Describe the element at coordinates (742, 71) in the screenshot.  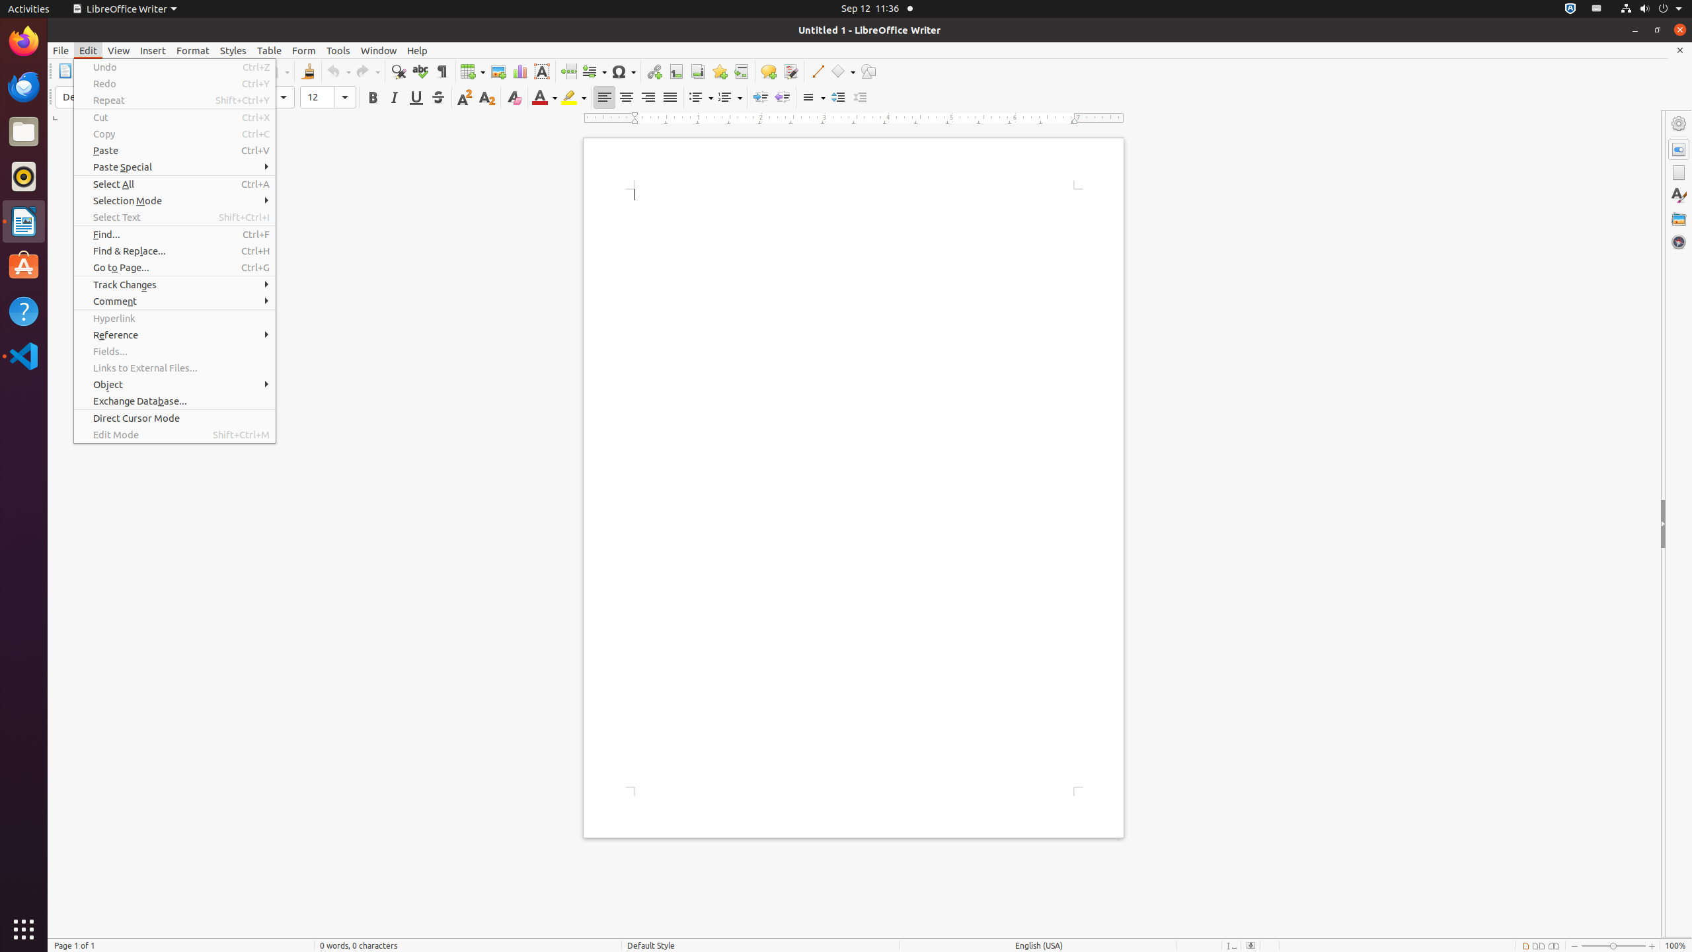
I see `Cross-reference` at that location.